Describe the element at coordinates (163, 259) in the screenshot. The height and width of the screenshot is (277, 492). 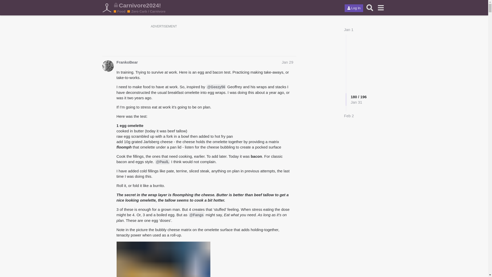
I see `image.jpg` at that location.